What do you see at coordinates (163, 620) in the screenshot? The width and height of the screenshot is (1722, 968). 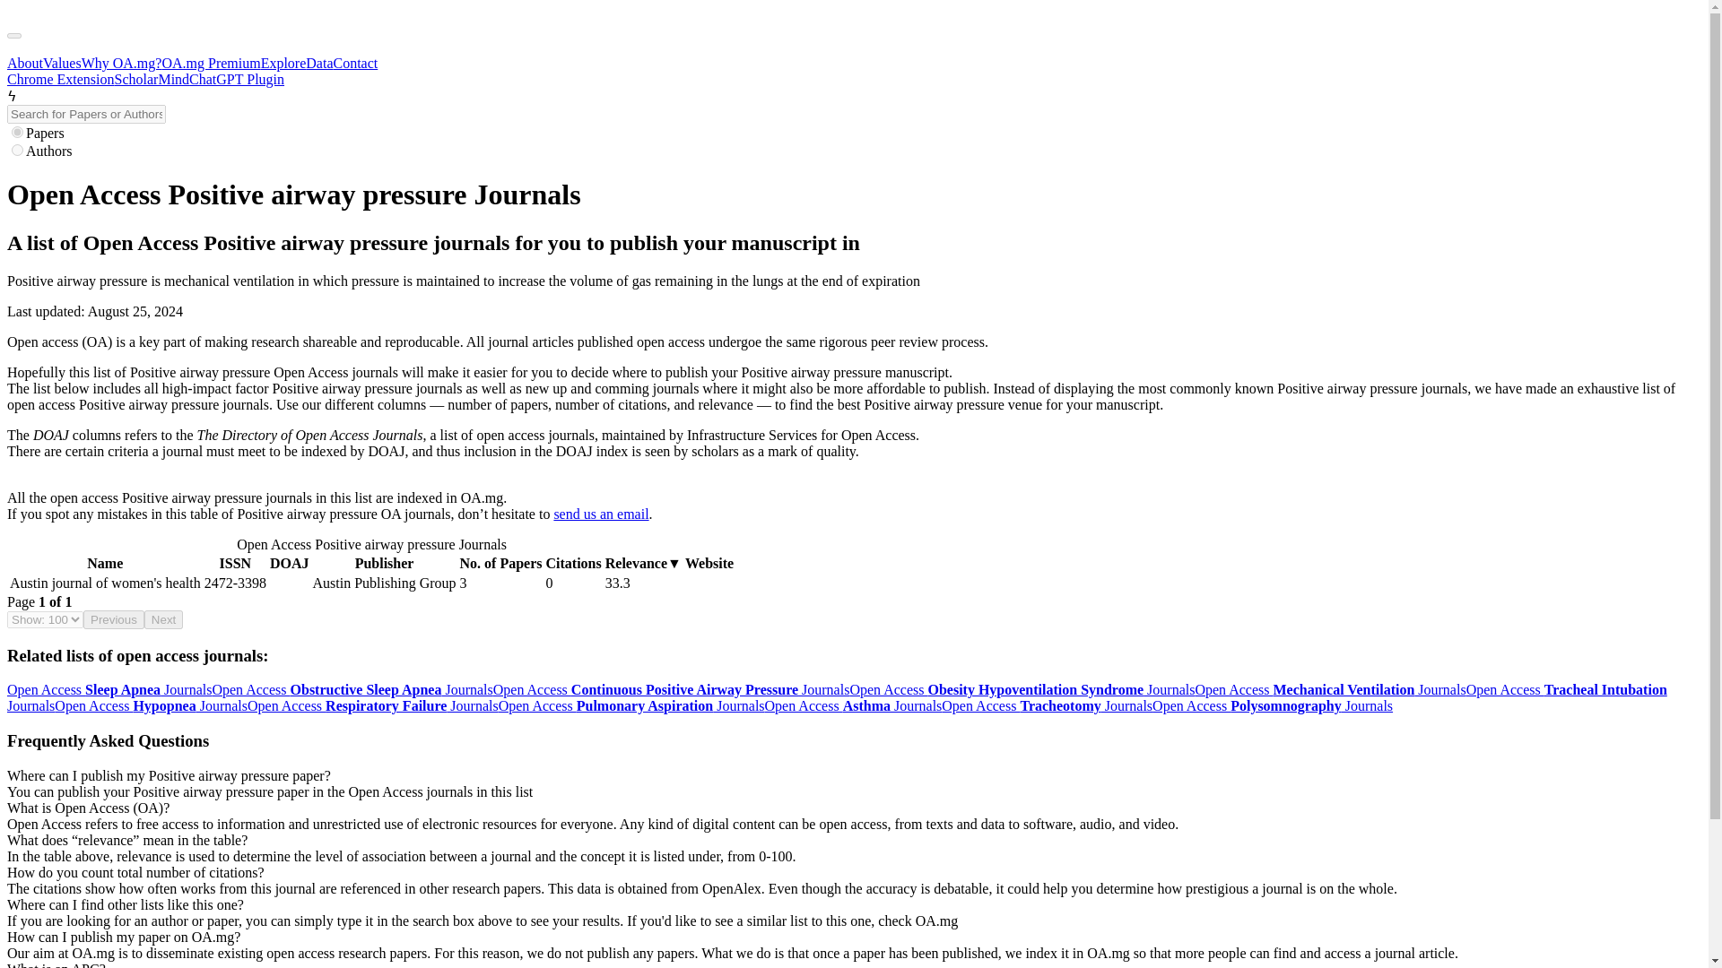 I see `Next` at bounding box center [163, 620].